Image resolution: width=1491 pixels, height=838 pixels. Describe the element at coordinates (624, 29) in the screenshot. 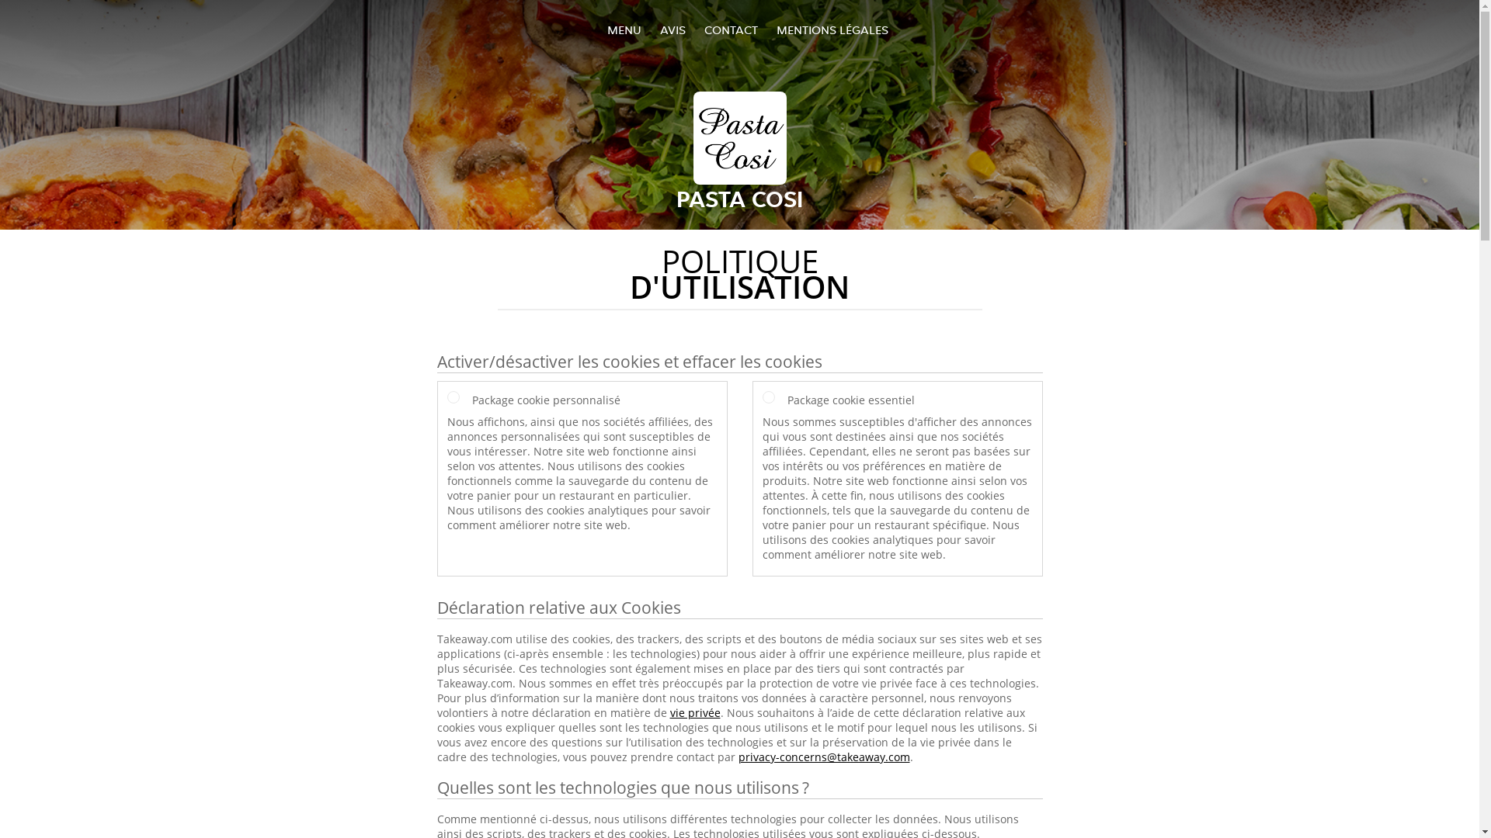

I see `MENU` at that location.